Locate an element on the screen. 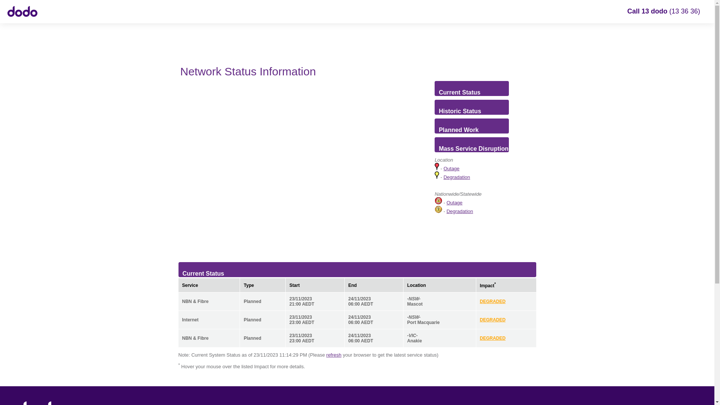 This screenshot has height=405, width=720. Historic Status is located at coordinates (458, 112).